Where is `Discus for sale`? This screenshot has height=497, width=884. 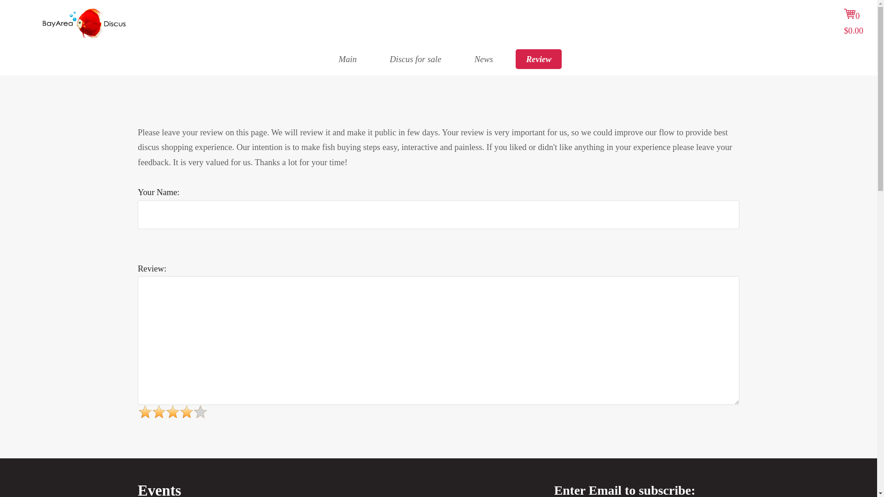
Discus for sale is located at coordinates (415, 59).